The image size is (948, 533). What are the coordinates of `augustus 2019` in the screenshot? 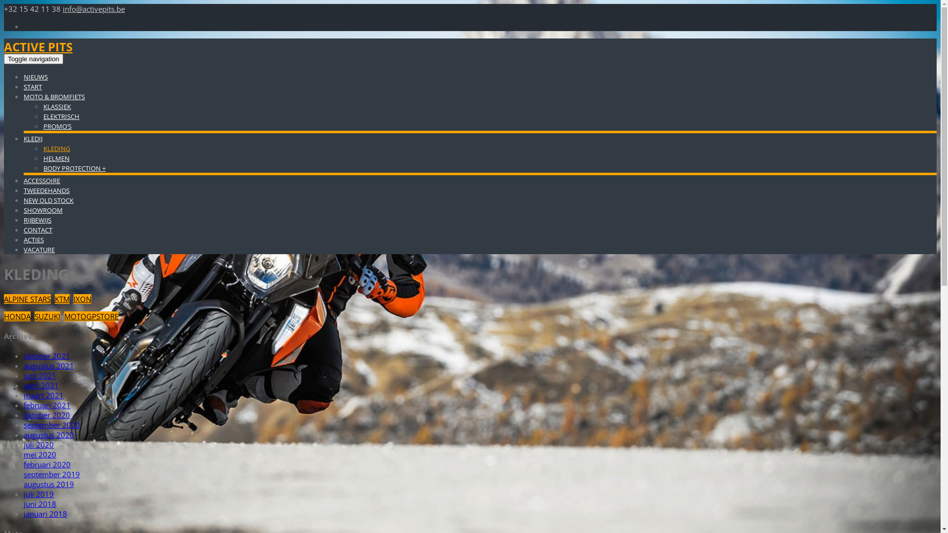 It's located at (49, 484).